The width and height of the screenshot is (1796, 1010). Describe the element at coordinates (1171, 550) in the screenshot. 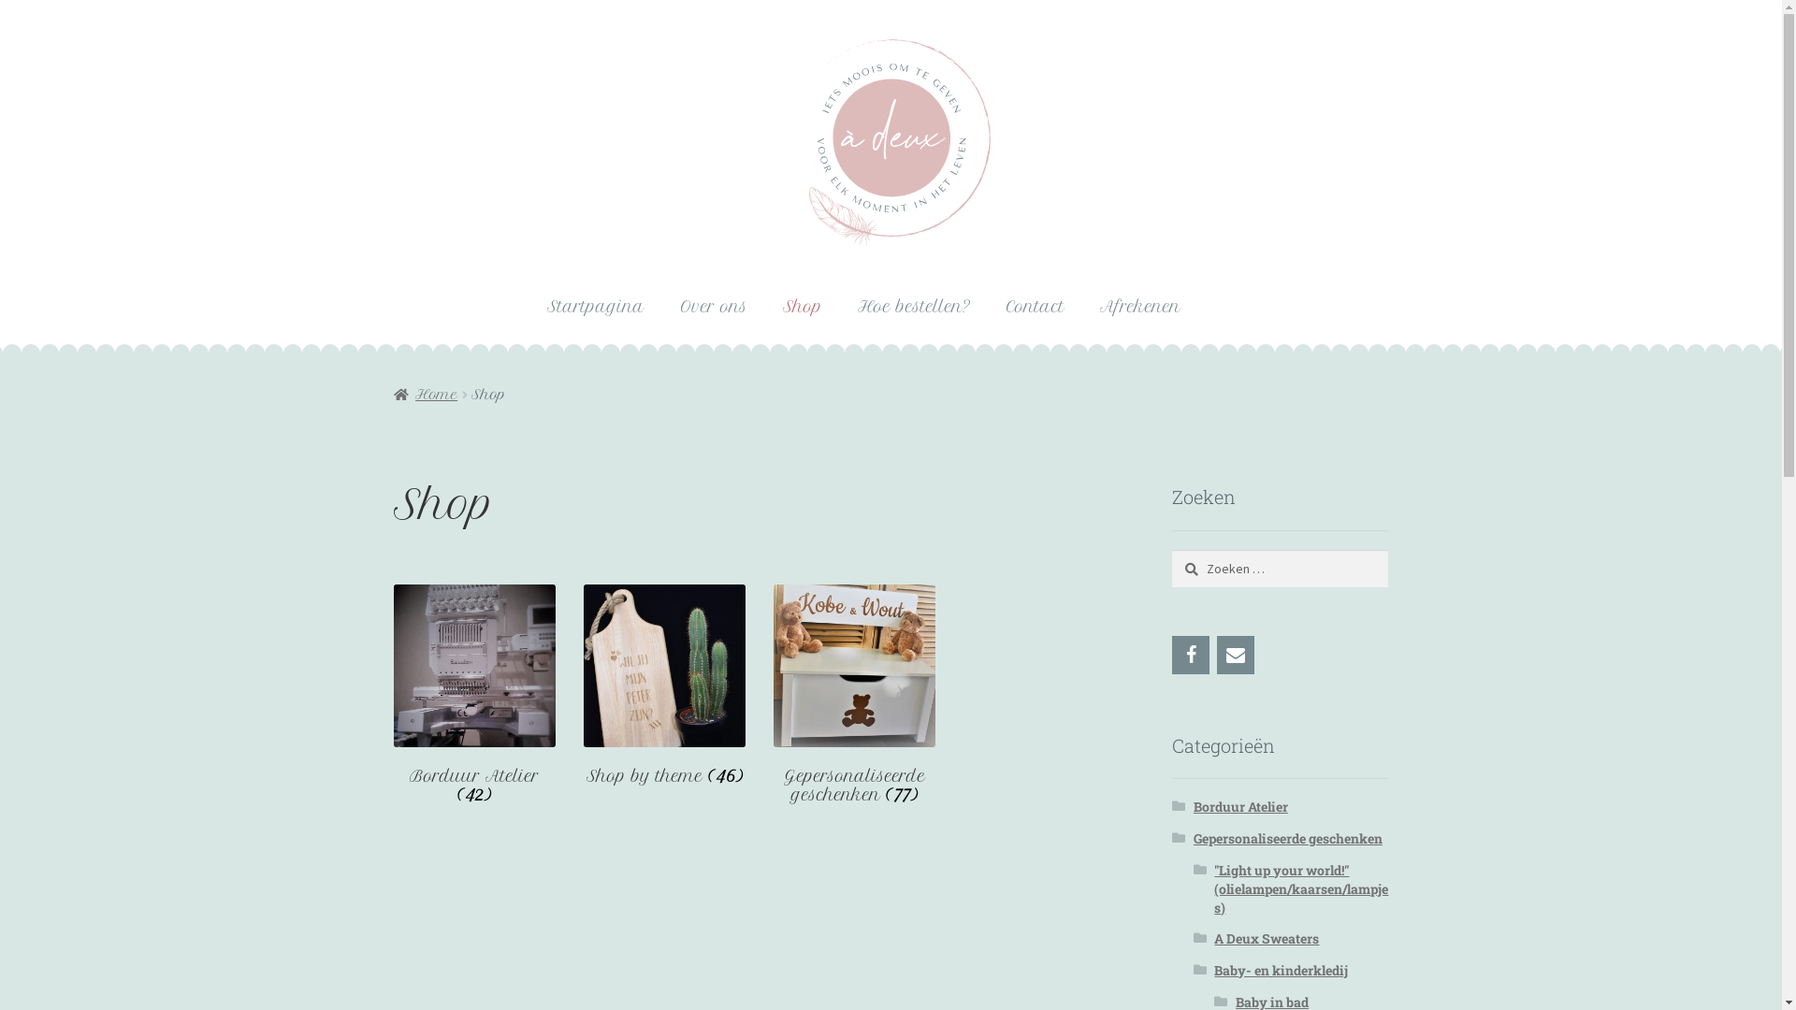

I see `Zoeken` at that location.